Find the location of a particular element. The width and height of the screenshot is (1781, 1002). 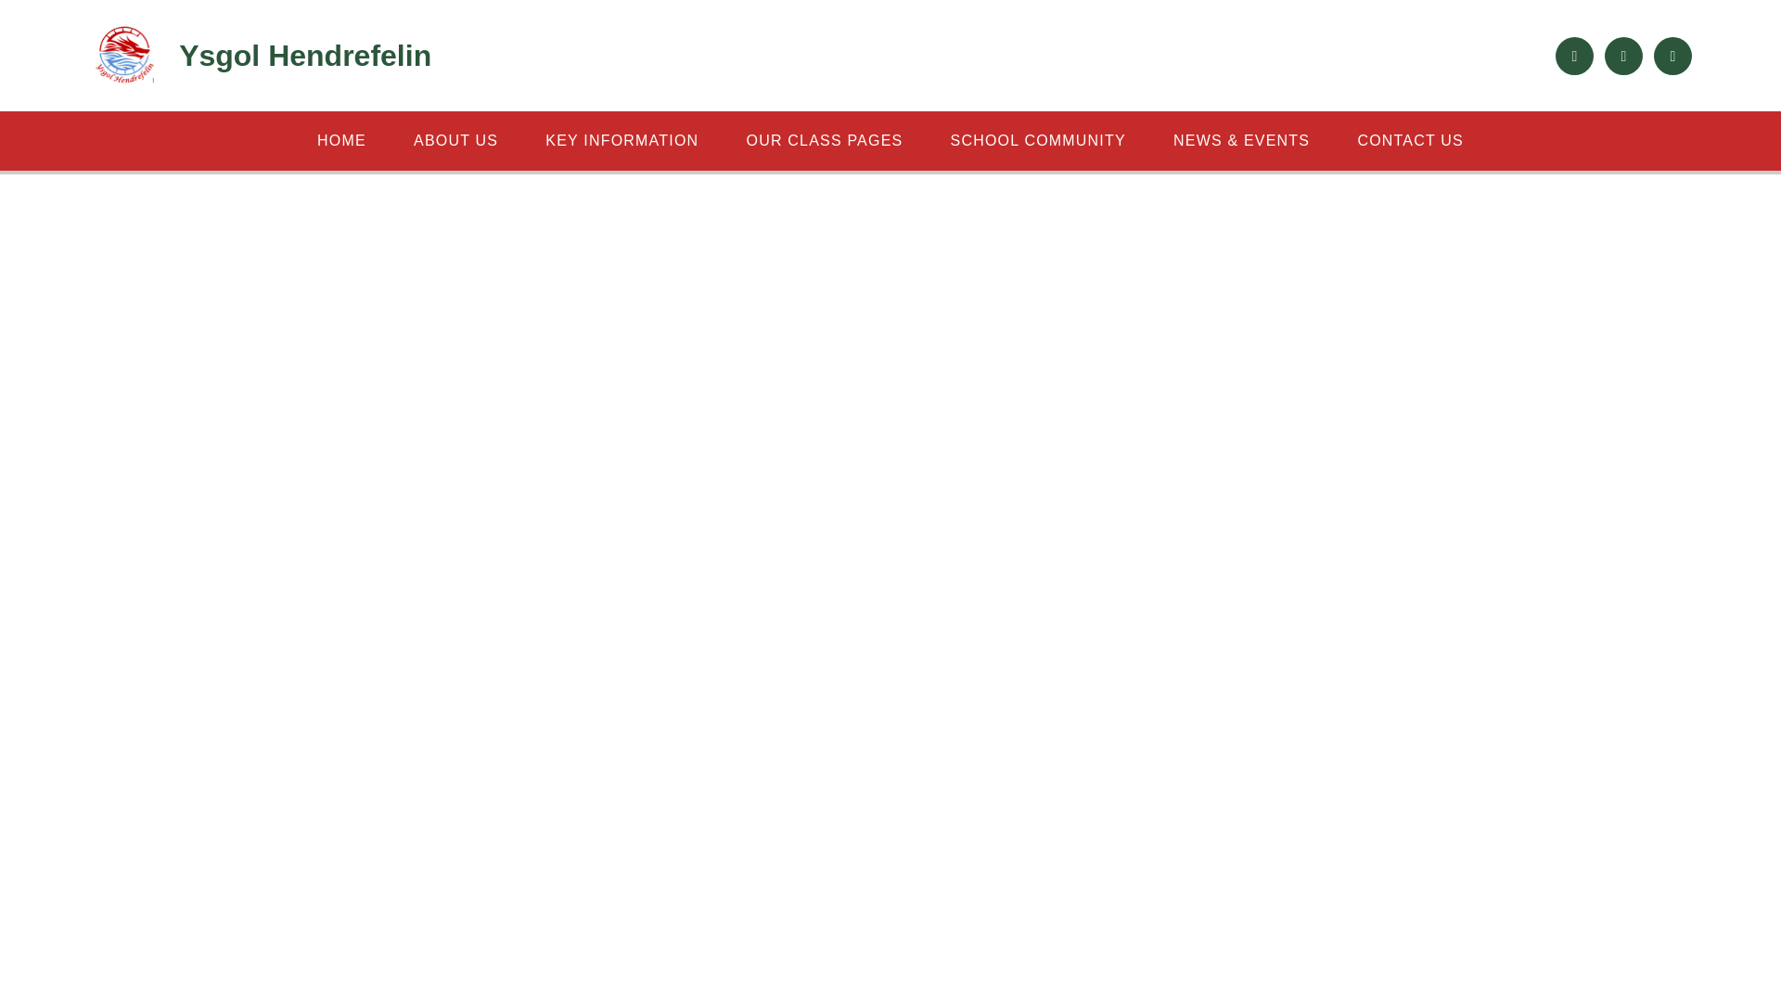

HOME is located at coordinates (341, 140).